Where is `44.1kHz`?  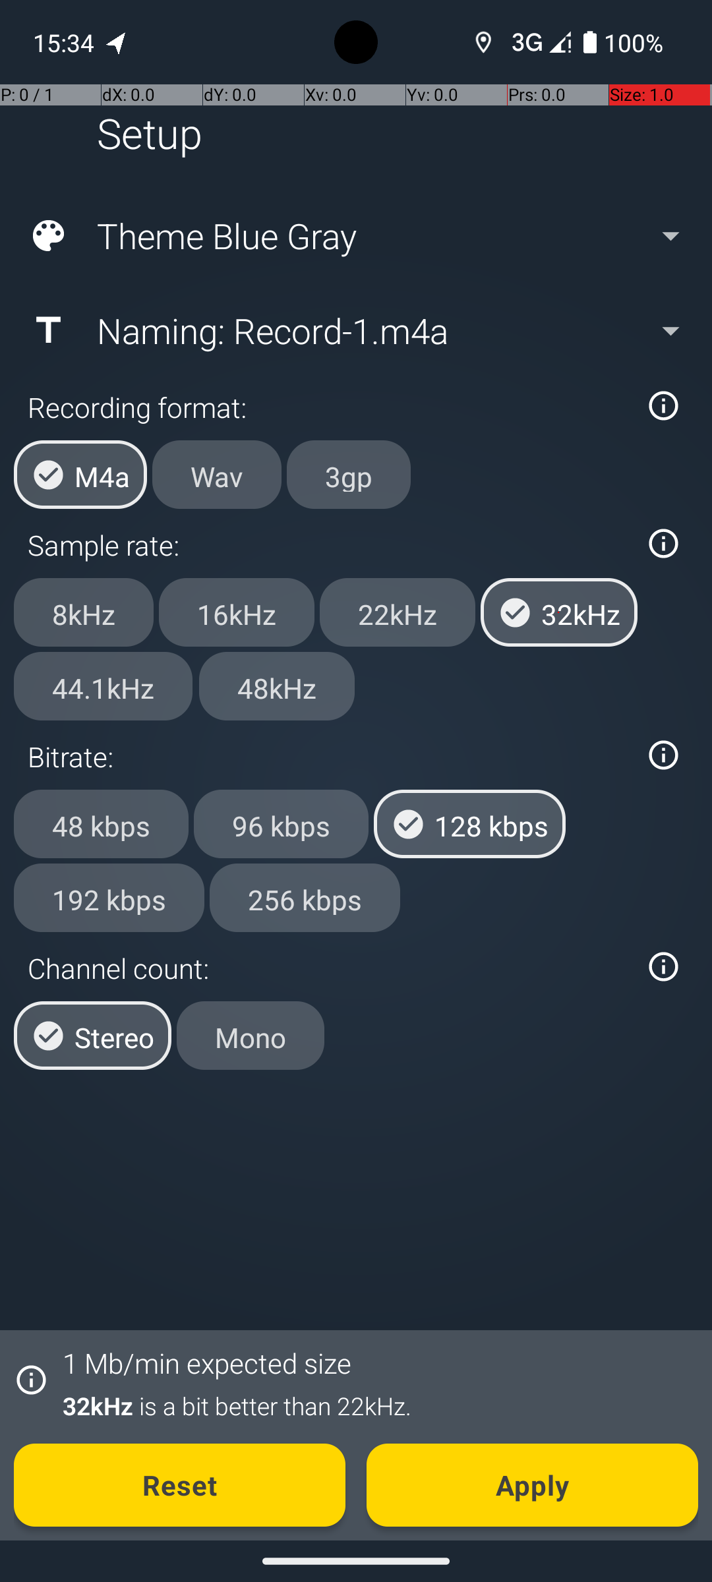
44.1kHz is located at coordinates (103, 686).